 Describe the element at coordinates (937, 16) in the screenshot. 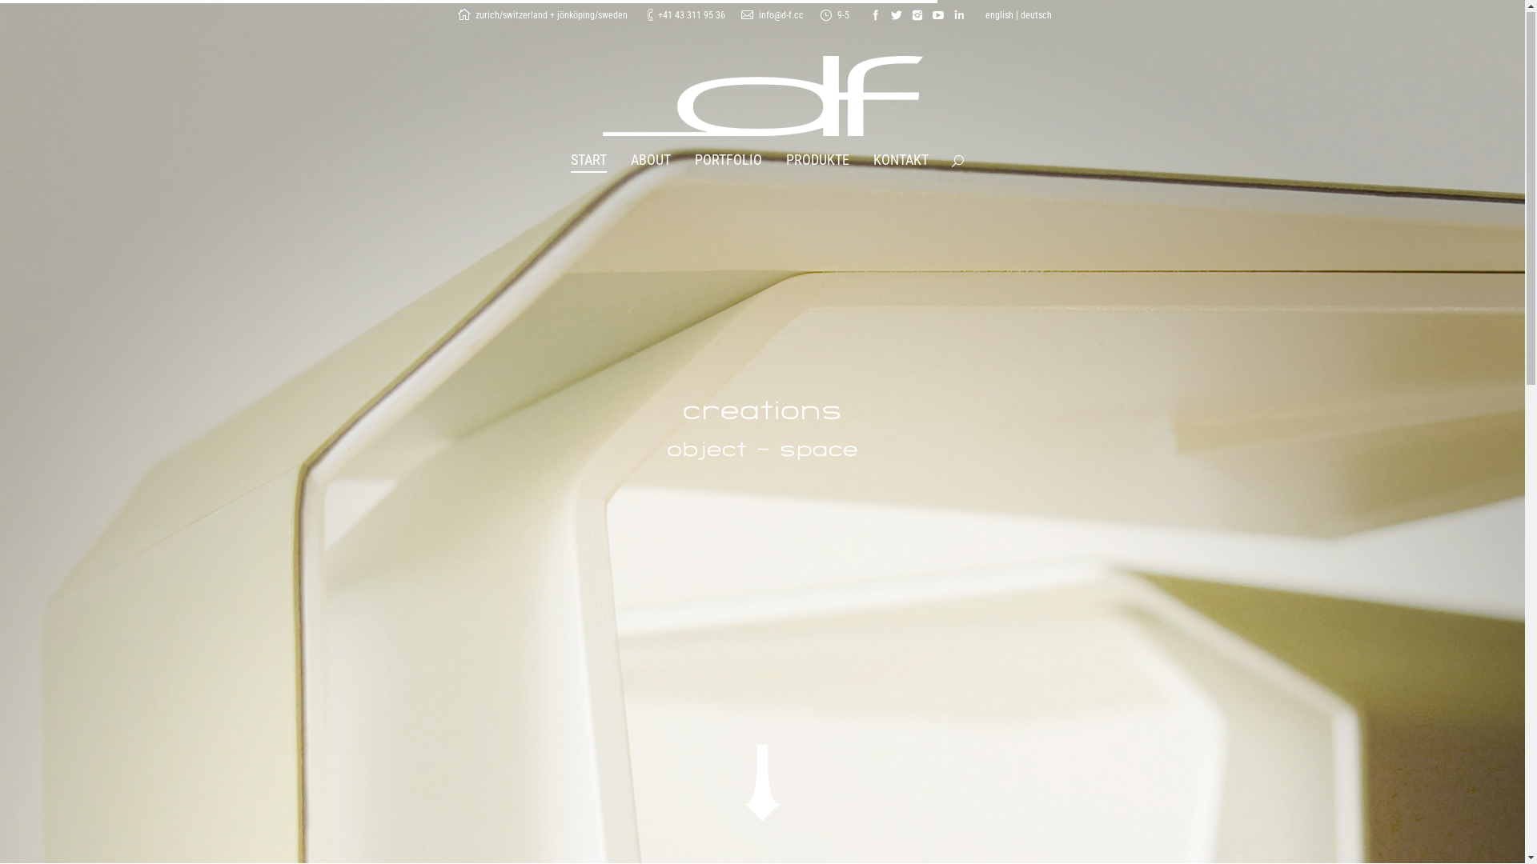

I see `YouTube` at that location.